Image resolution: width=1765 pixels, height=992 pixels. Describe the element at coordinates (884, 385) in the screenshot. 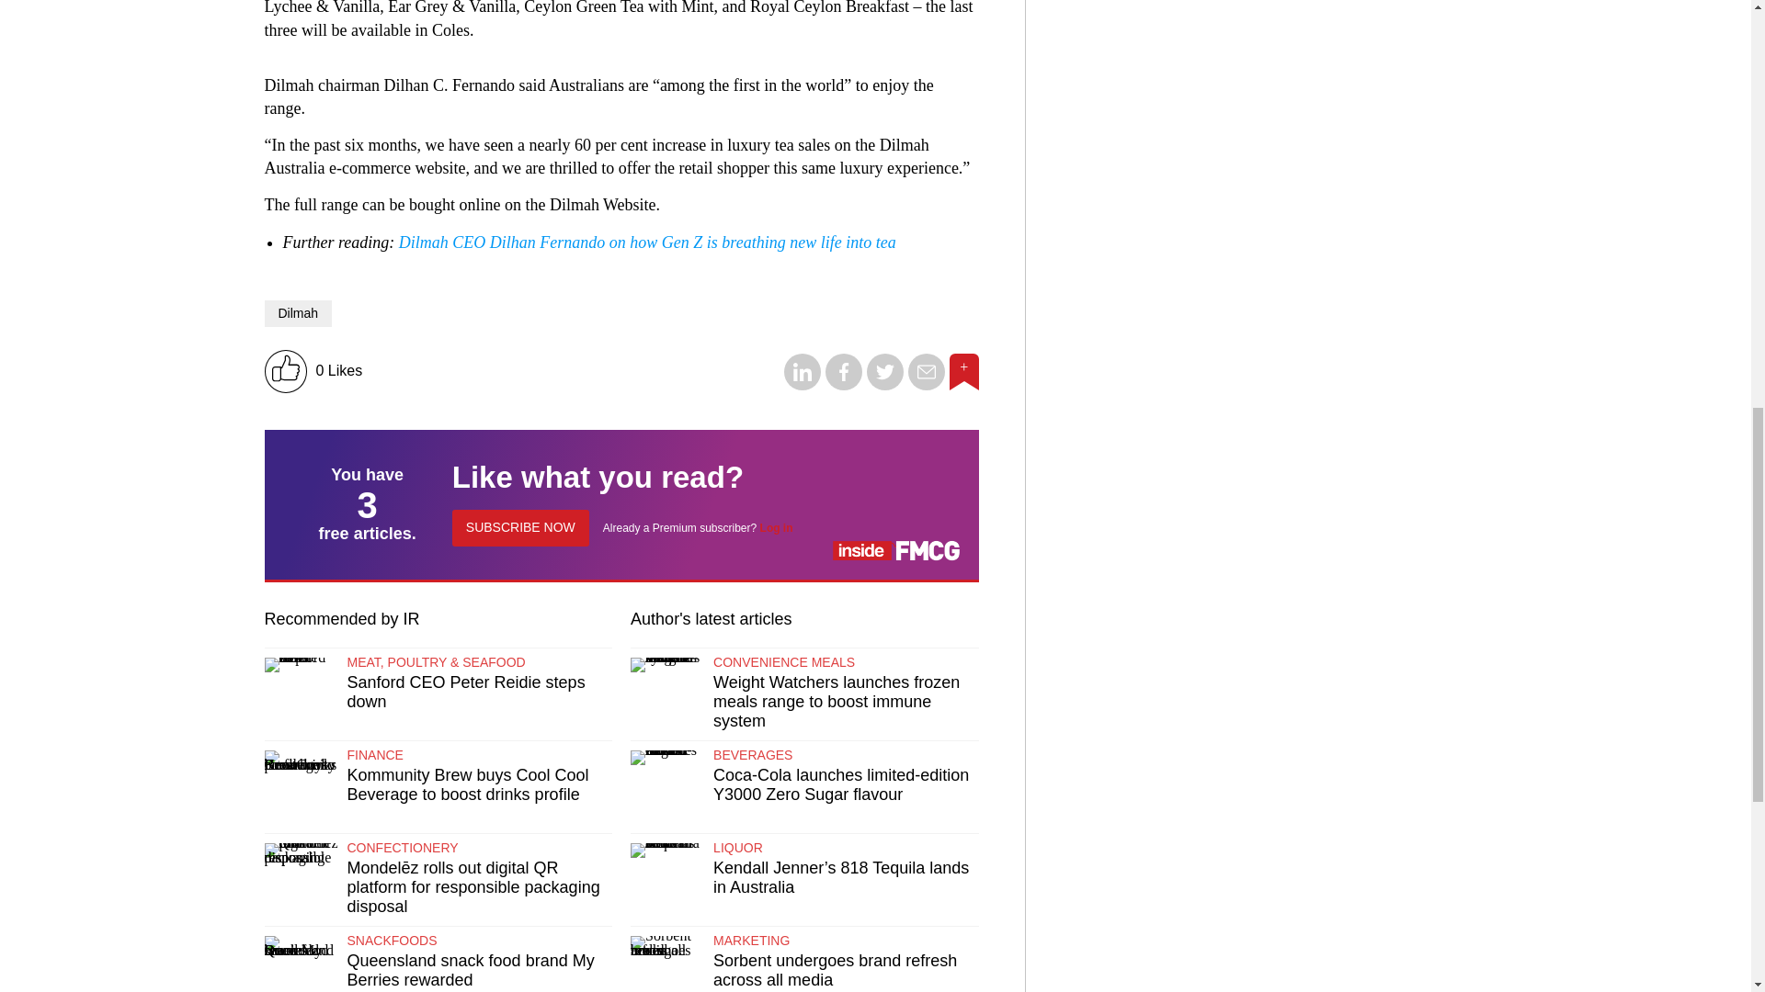

I see `Share on Twitter` at that location.